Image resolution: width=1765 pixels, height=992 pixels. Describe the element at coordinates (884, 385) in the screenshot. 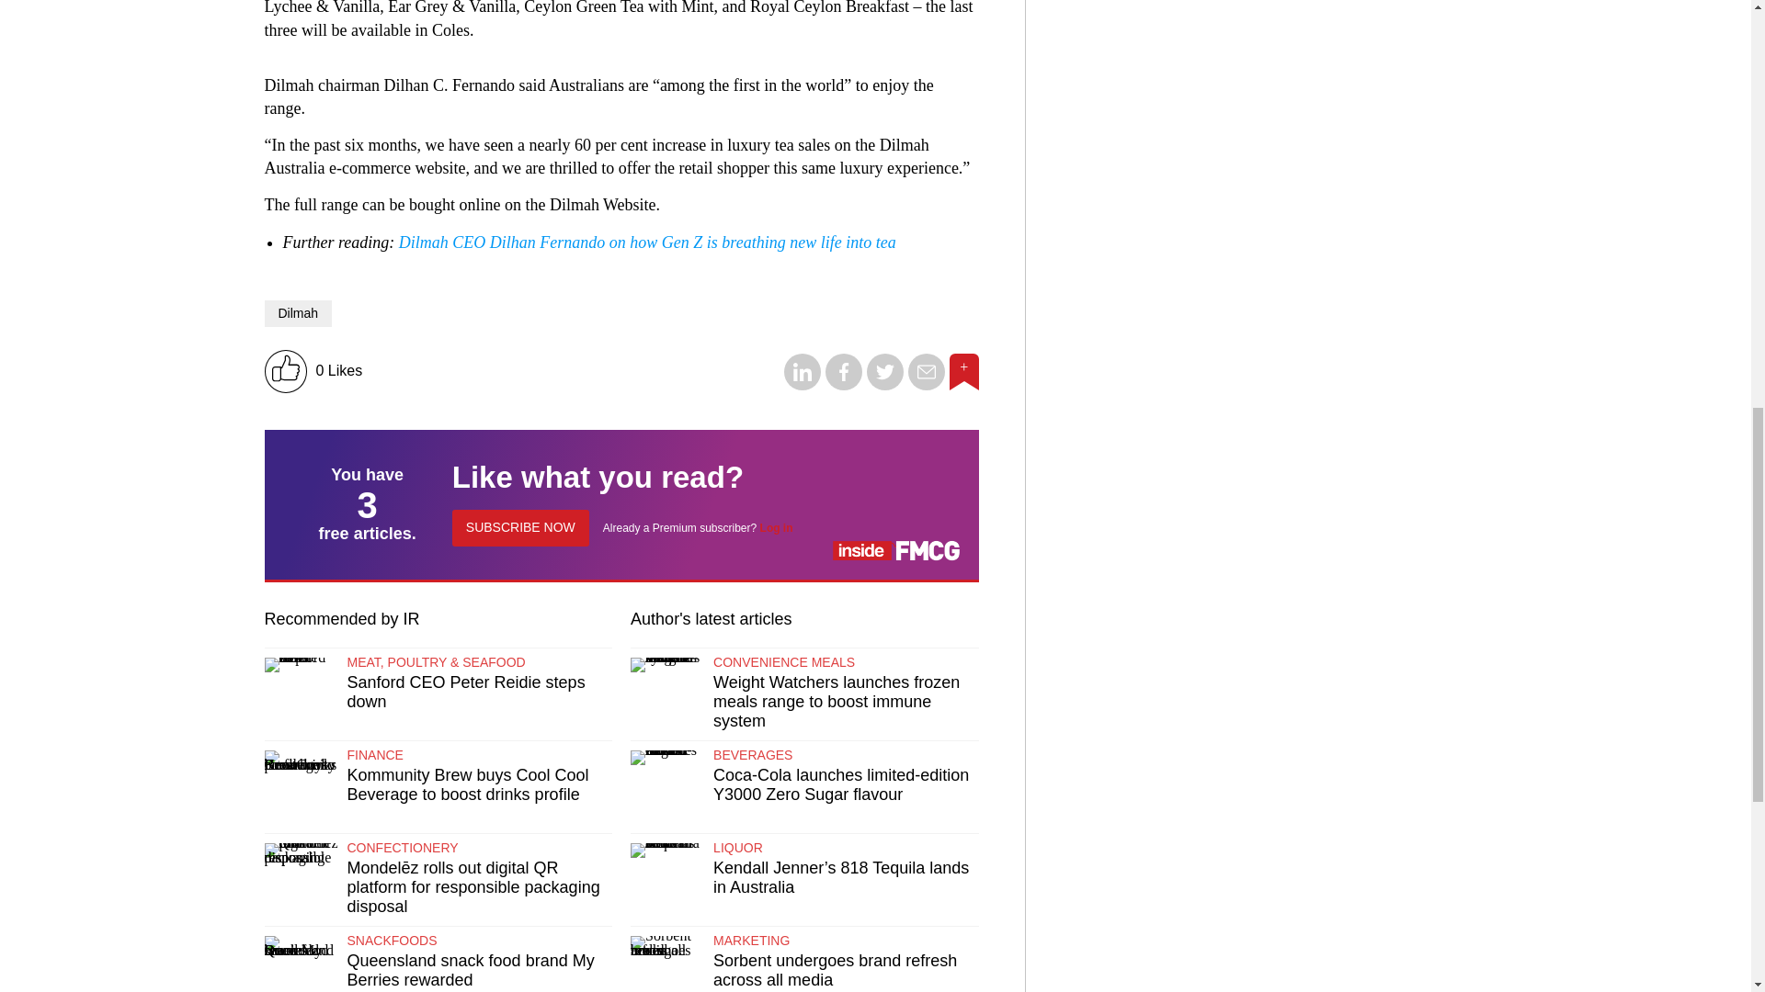

I see `Share on Twitter` at that location.